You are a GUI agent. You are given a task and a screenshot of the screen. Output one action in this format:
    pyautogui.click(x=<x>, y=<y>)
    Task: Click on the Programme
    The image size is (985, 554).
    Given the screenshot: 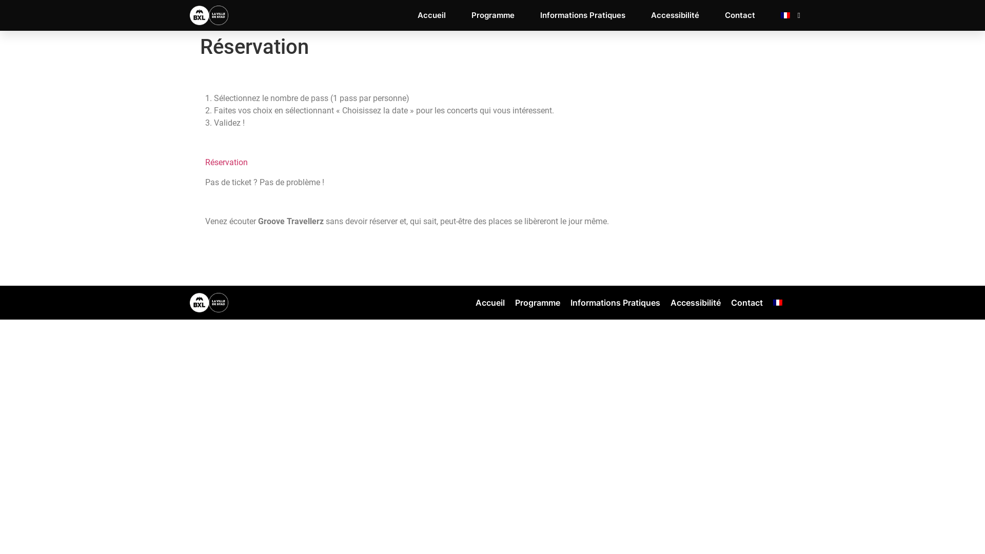 What is the action you would take?
    pyautogui.click(x=538, y=303)
    